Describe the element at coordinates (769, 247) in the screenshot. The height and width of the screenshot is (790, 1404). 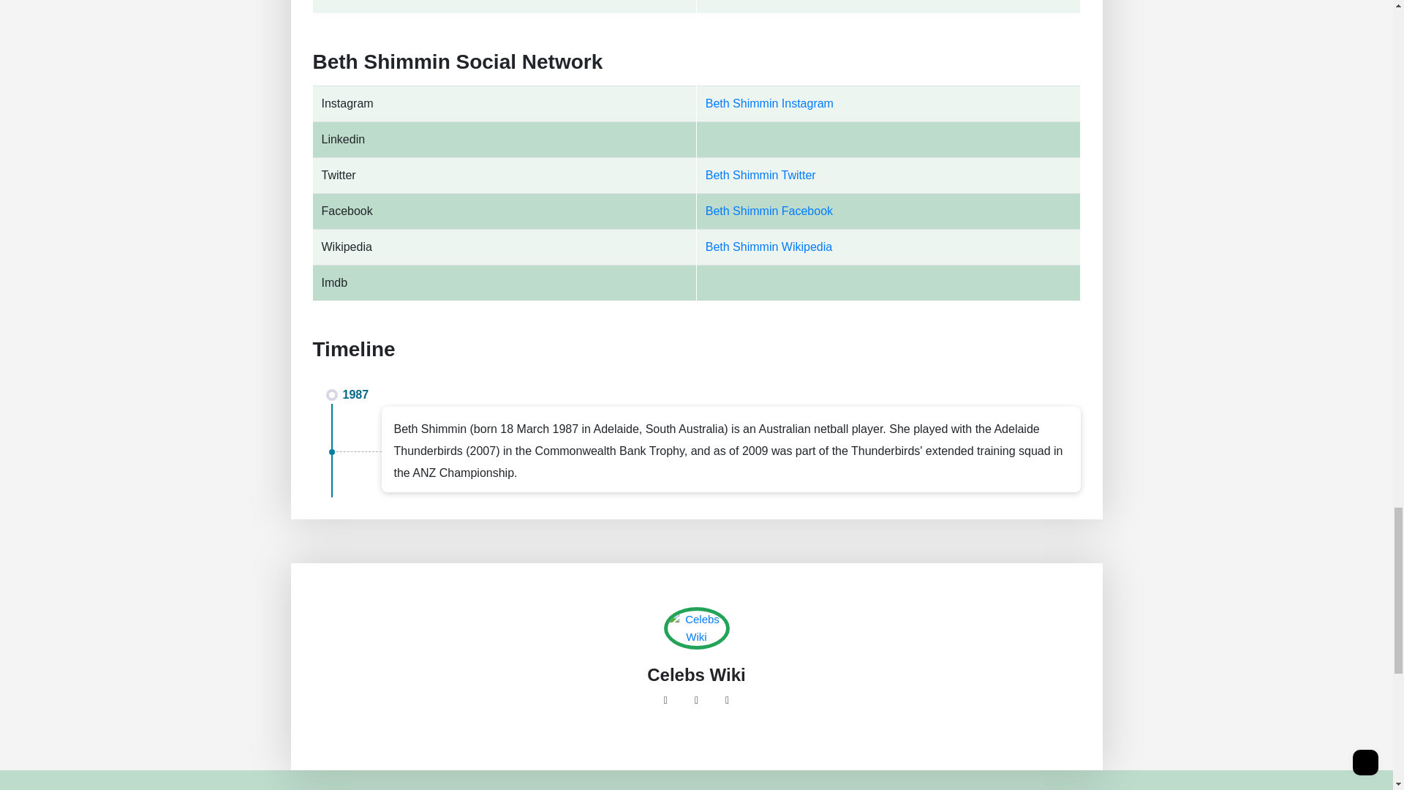
I see `Beth Shimmin Wikipedia` at that location.